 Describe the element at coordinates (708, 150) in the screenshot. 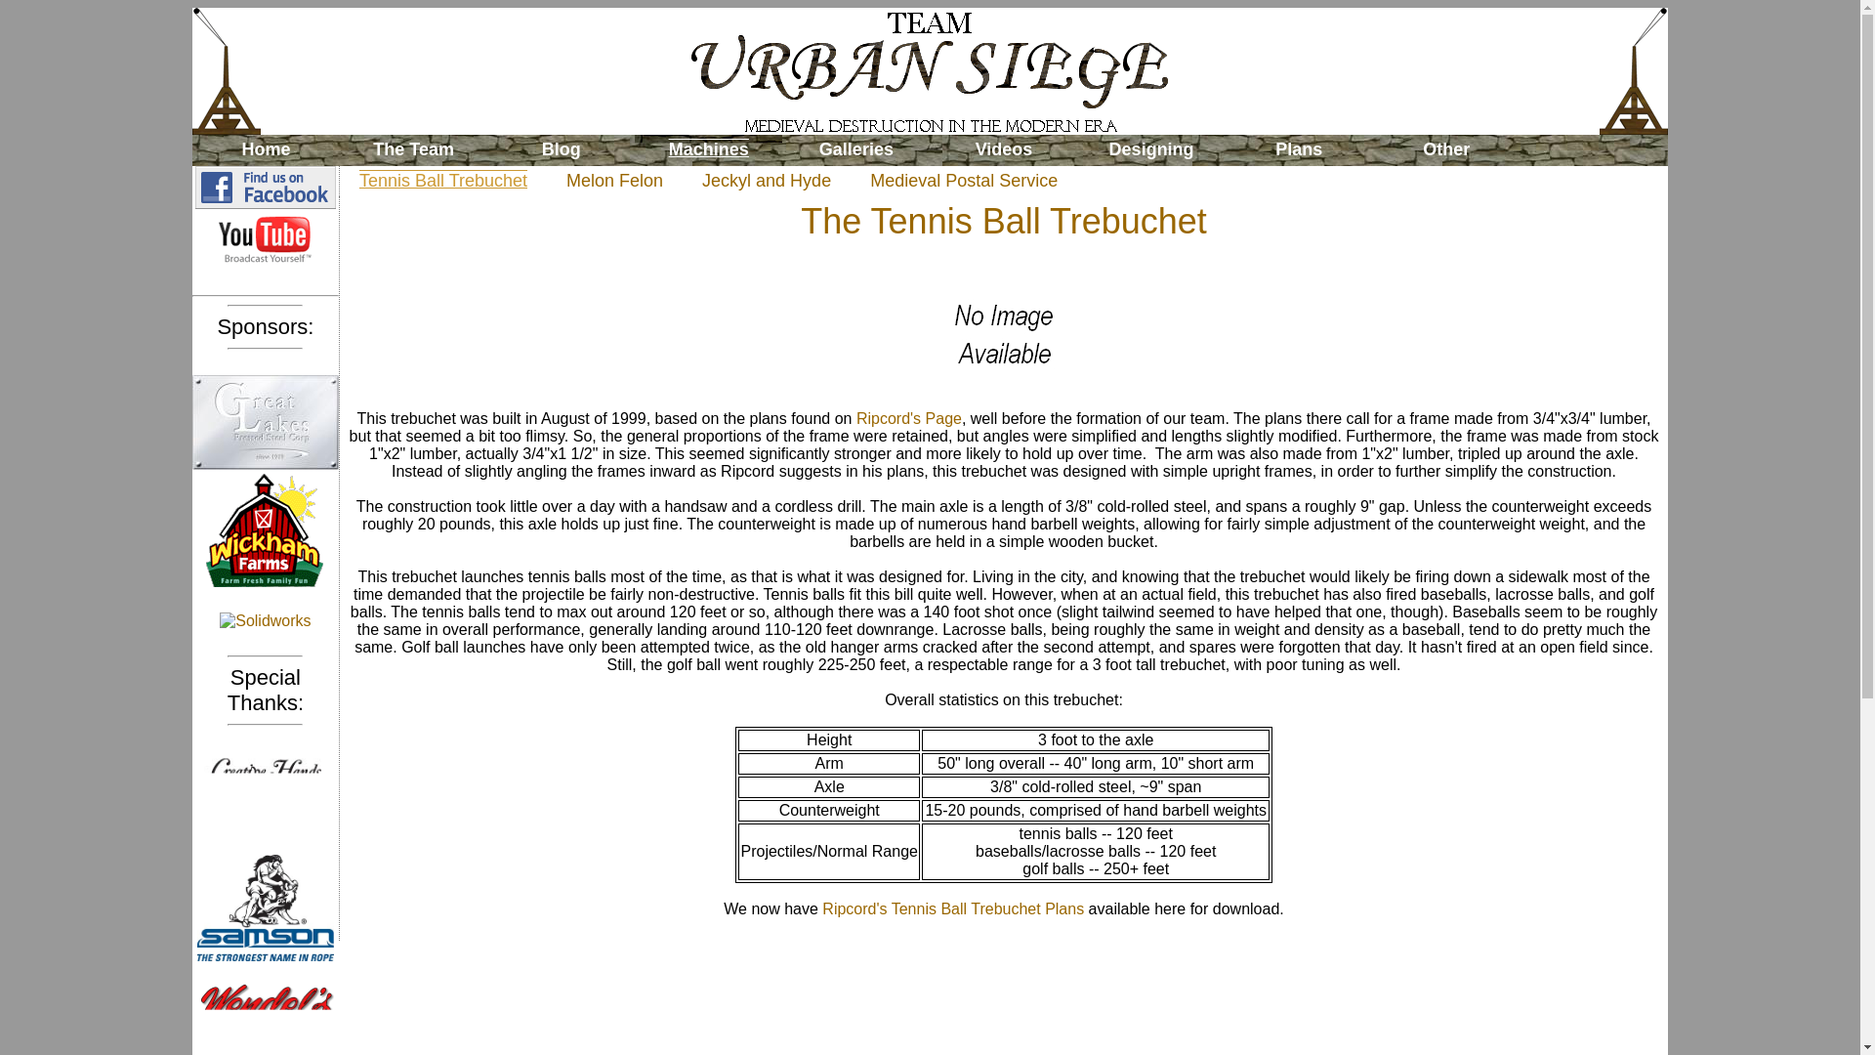

I see `Machines` at that location.